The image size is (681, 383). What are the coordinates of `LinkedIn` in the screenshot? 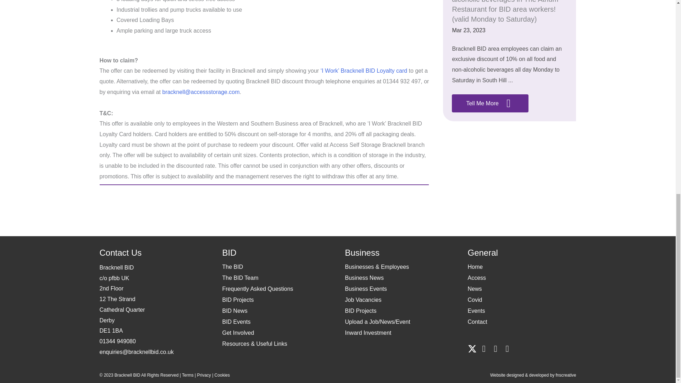 It's located at (495, 348).